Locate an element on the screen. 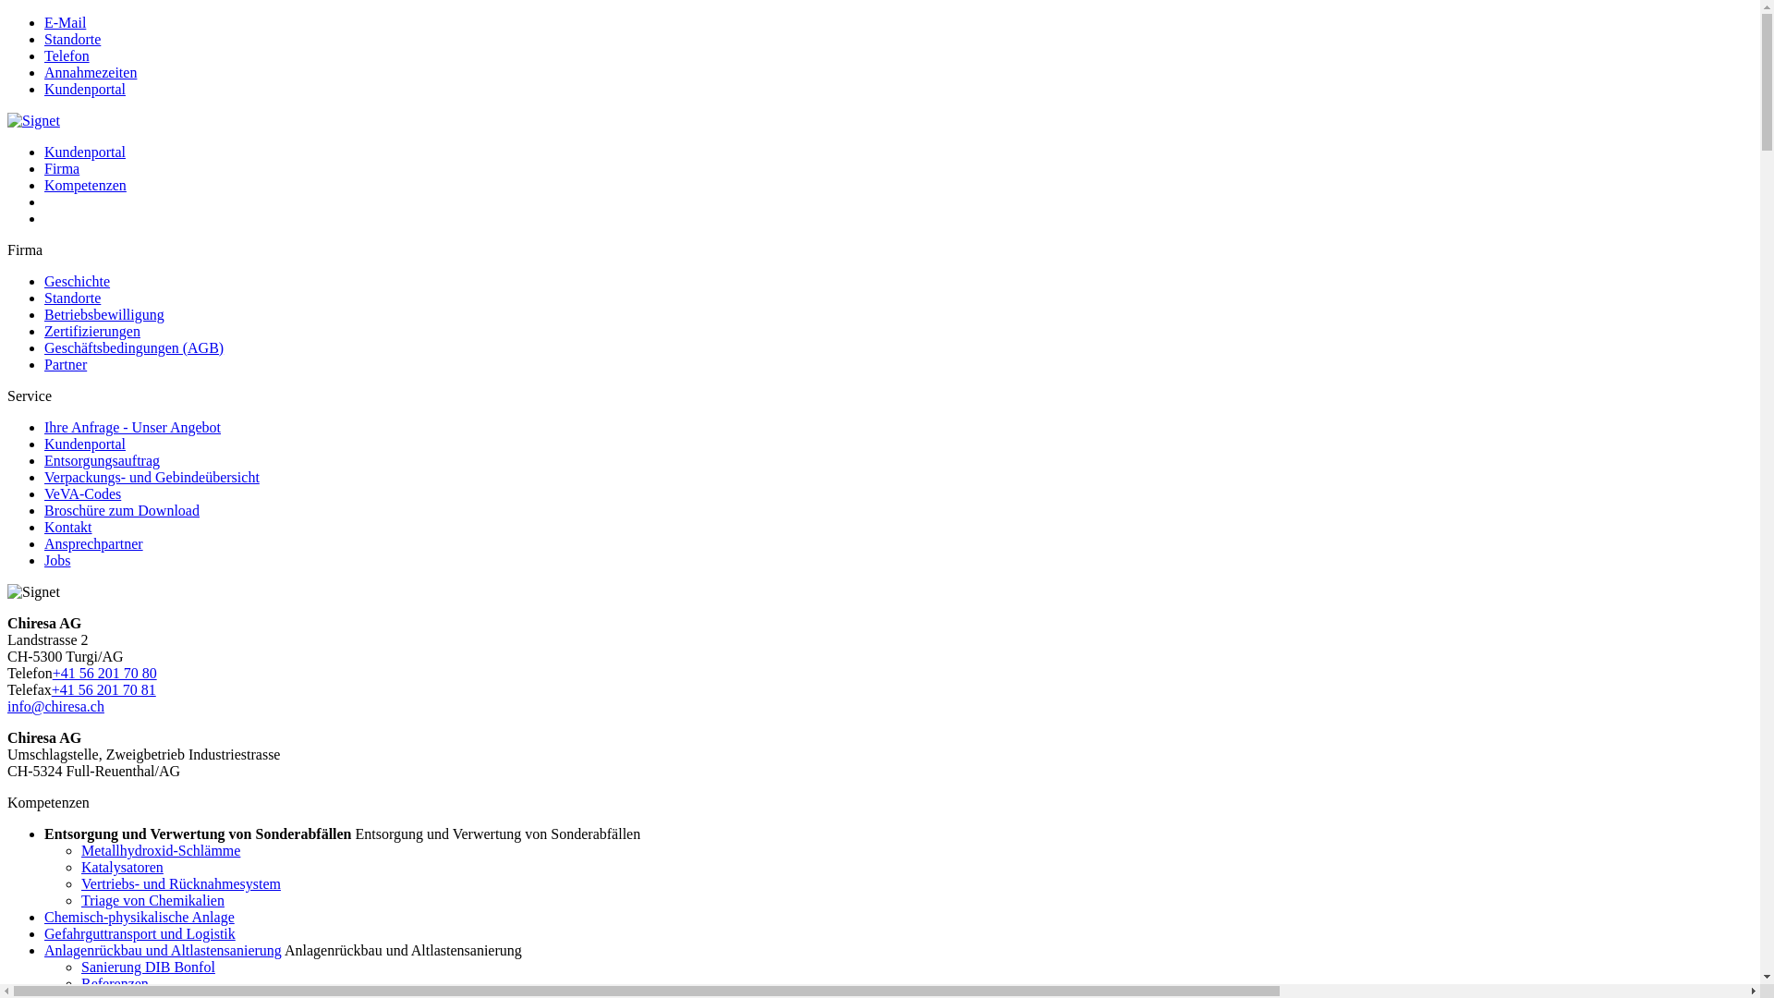 The width and height of the screenshot is (1774, 998). Kundenportal is located at coordinates (85, 152).